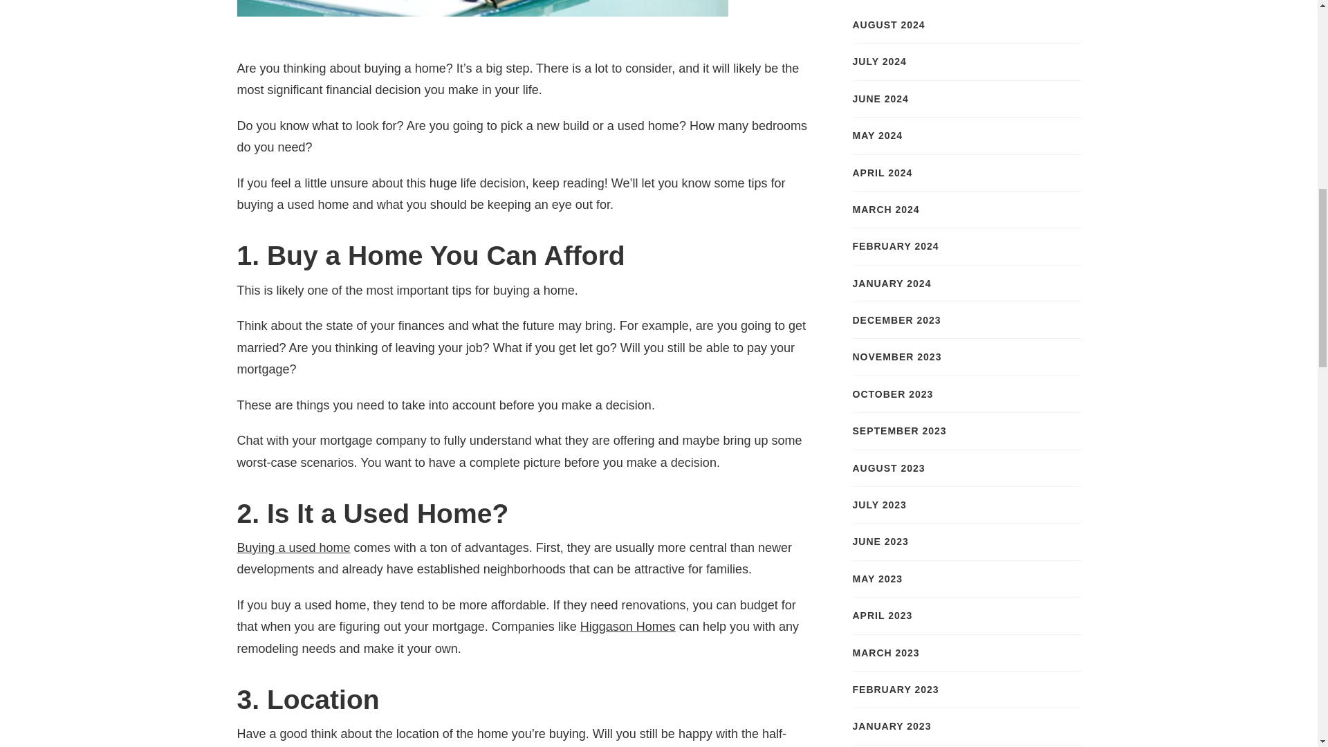  What do you see at coordinates (878, 61) in the screenshot?
I see `JULY 2024` at bounding box center [878, 61].